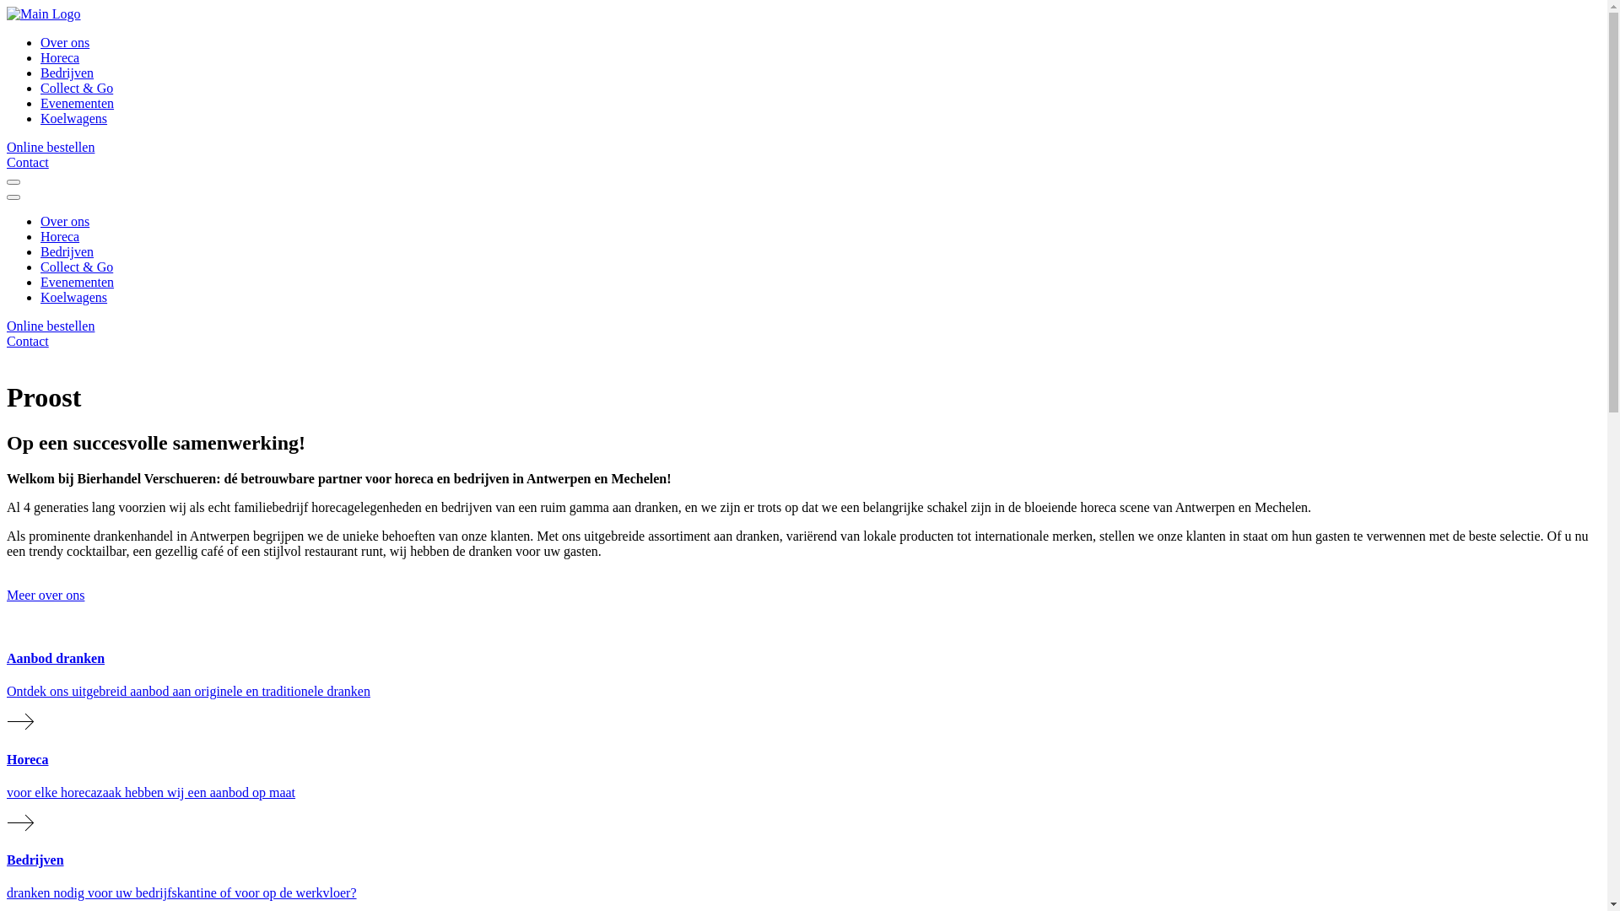  What do you see at coordinates (28, 341) in the screenshot?
I see `Contact` at bounding box center [28, 341].